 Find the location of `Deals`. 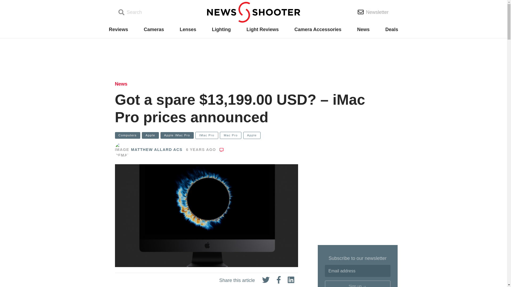

Deals is located at coordinates (392, 29).